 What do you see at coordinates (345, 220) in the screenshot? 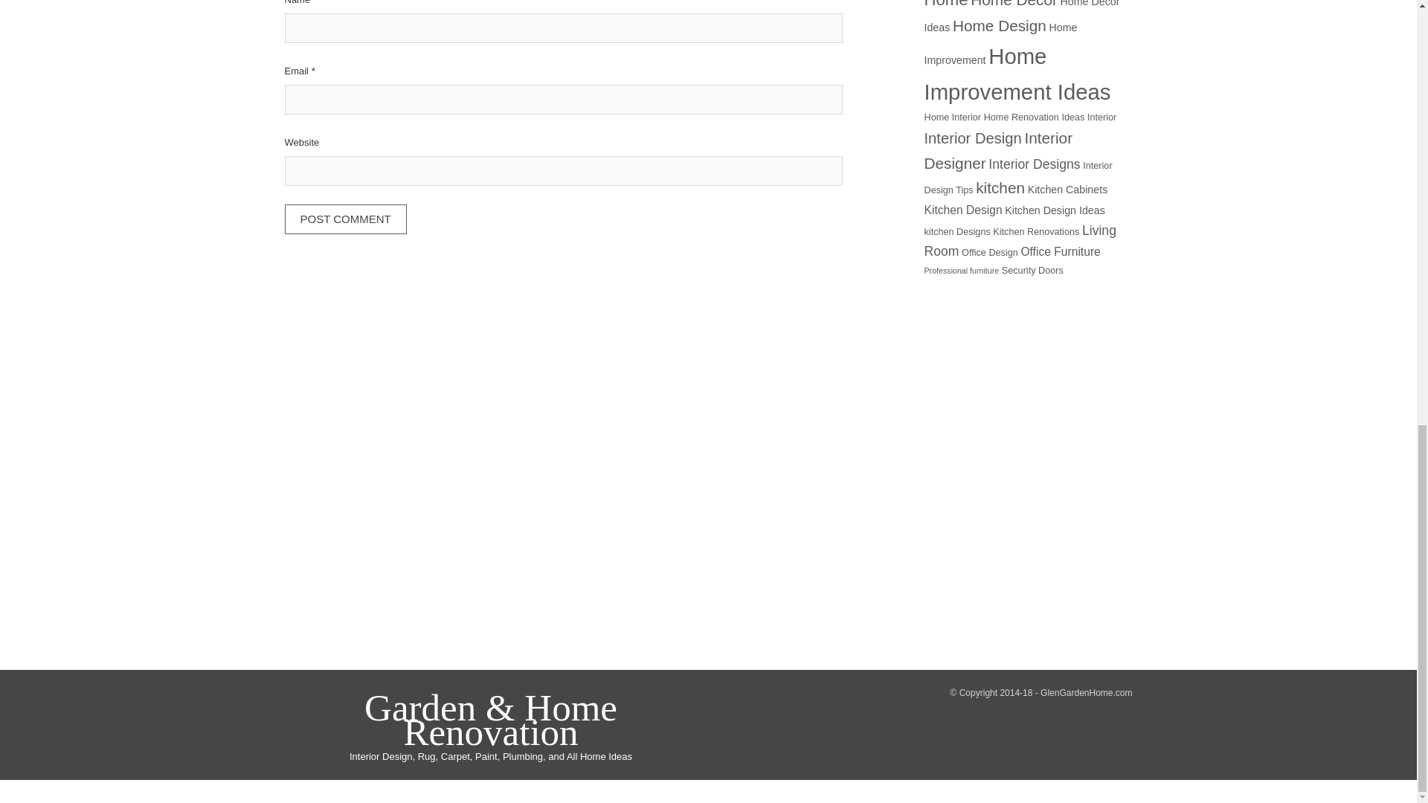
I see `Post Comment` at bounding box center [345, 220].